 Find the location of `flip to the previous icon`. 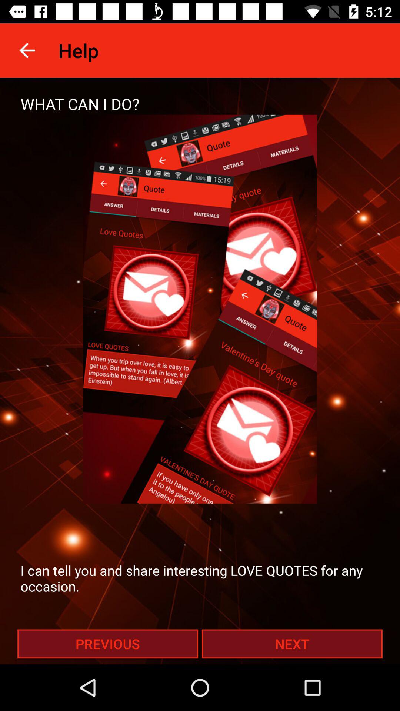

flip to the previous icon is located at coordinates (107, 644).